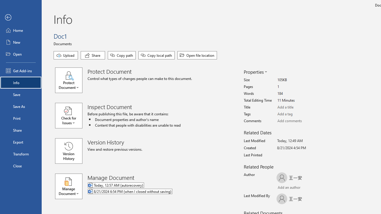  Describe the element at coordinates (21, 118) in the screenshot. I see `Print` at that location.